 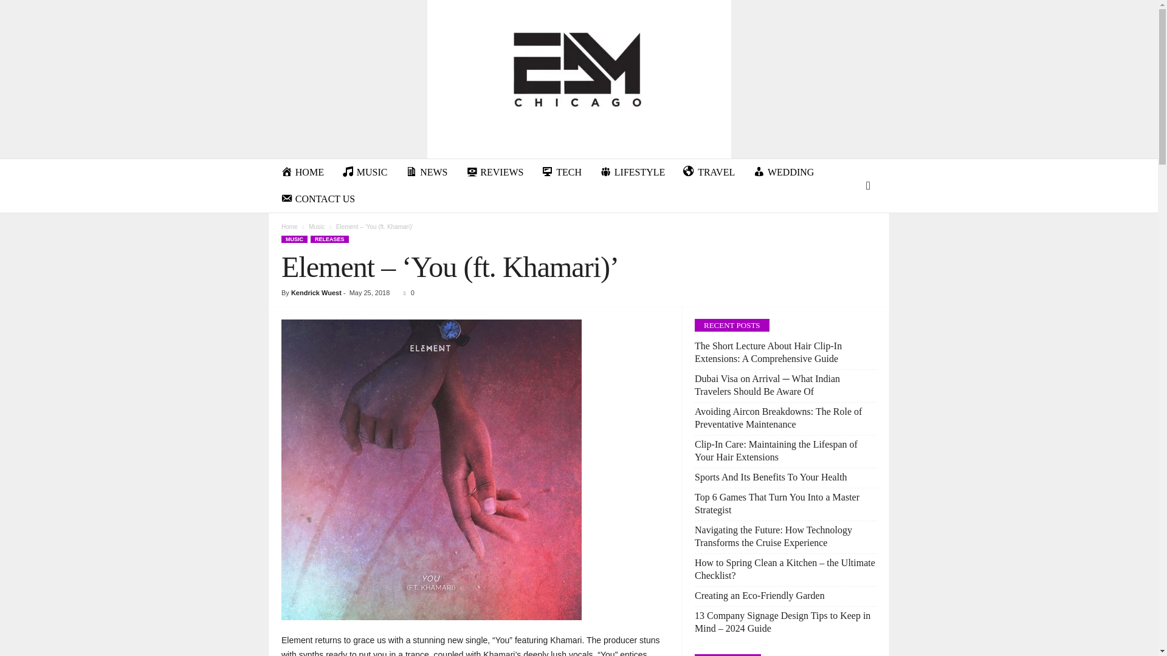 I want to click on WEDDING, so click(x=783, y=173).